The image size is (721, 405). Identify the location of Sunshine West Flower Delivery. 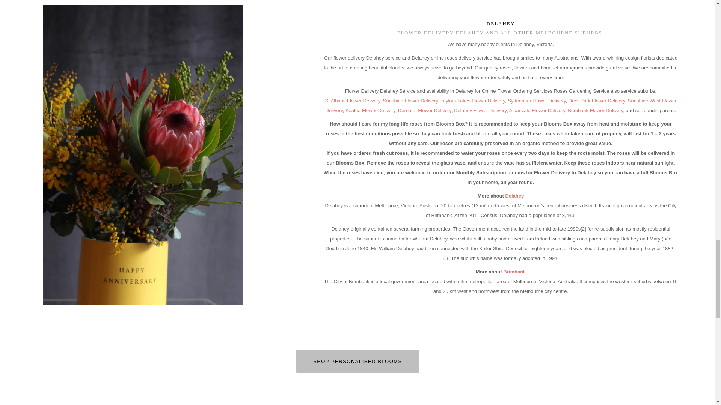
(501, 106).